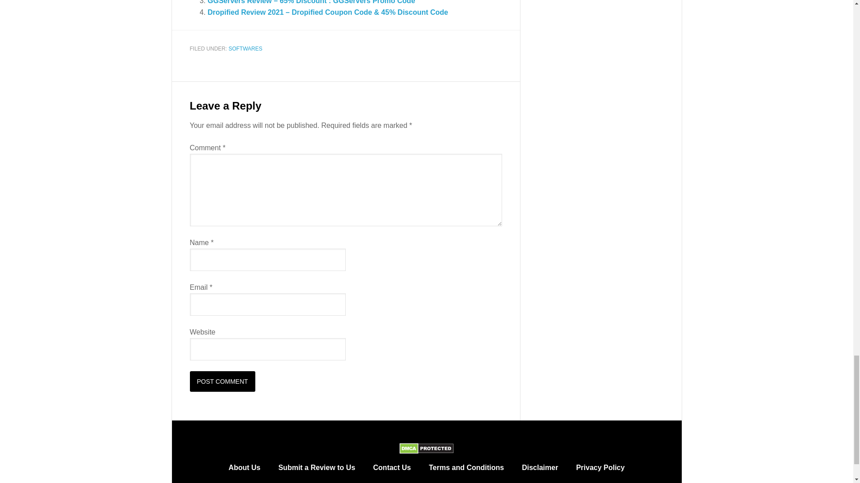  I want to click on SOFTWARES, so click(245, 48).